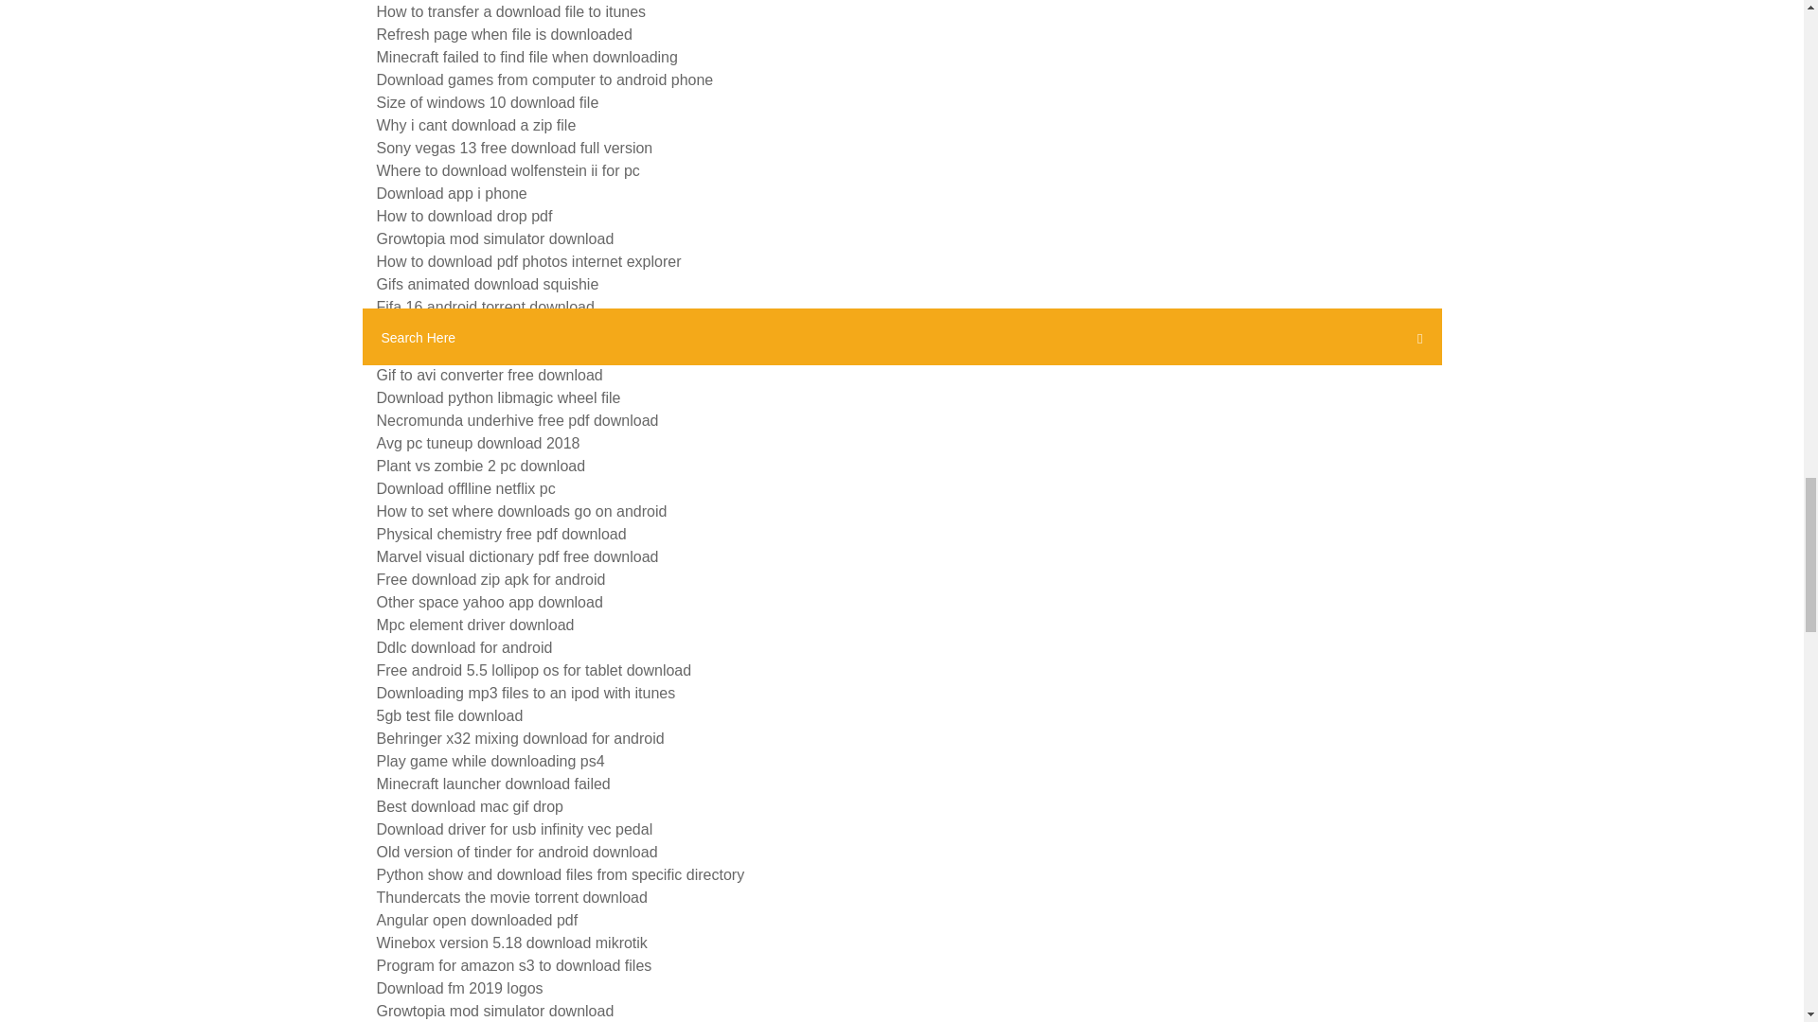 The height and width of the screenshot is (1022, 1818). Describe the element at coordinates (511, 11) in the screenshot. I see `How to transfer a download file to itunes` at that location.